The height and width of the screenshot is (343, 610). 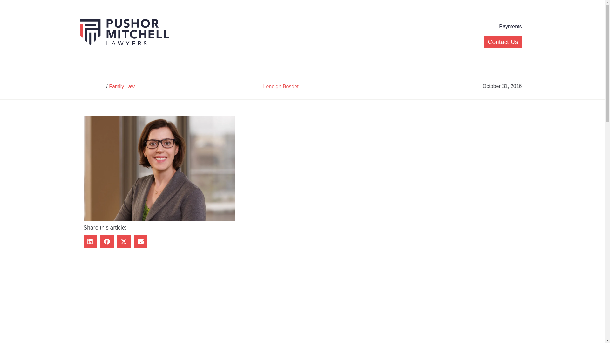 What do you see at coordinates (503, 42) in the screenshot?
I see `Contact Us` at bounding box center [503, 42].